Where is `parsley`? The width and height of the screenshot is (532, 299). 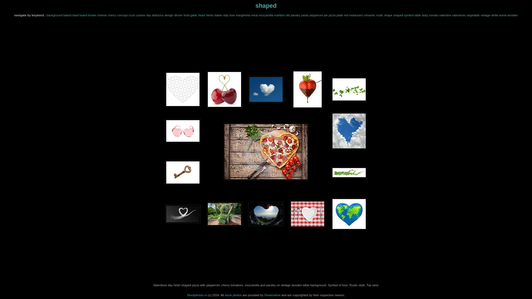 parsley is located at coordinates (295, 15).